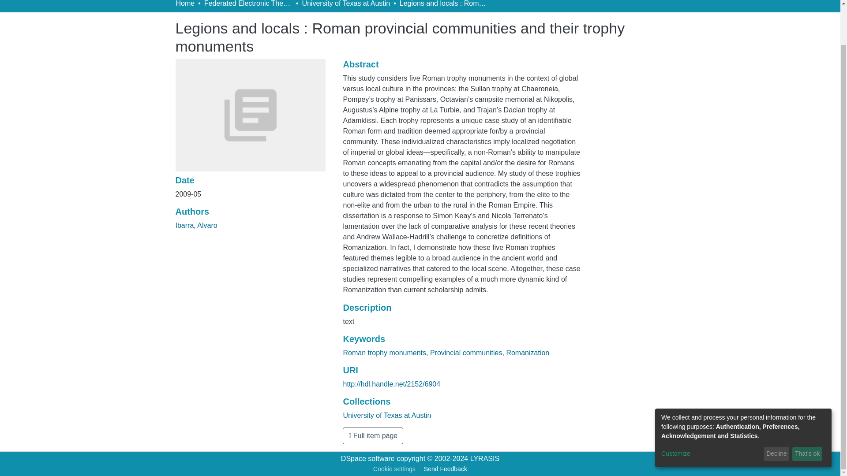 Image resolution: width=847 pixels, height=476 pixels. What do you see at coordinates (807, 411) in the screenshot?
I see `That's ok` at bounding box center [807, 411].